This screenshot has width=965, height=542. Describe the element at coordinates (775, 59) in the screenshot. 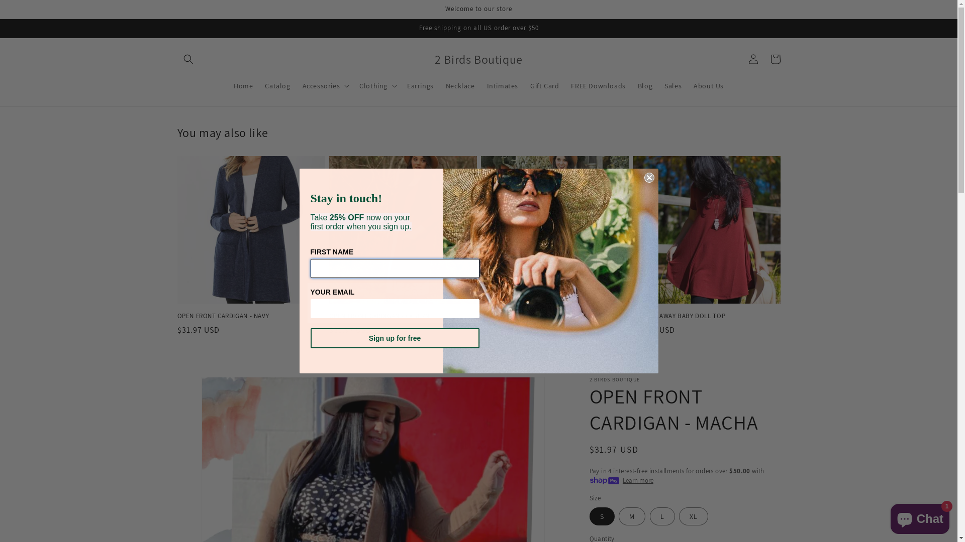

I see `Cart` at that location.